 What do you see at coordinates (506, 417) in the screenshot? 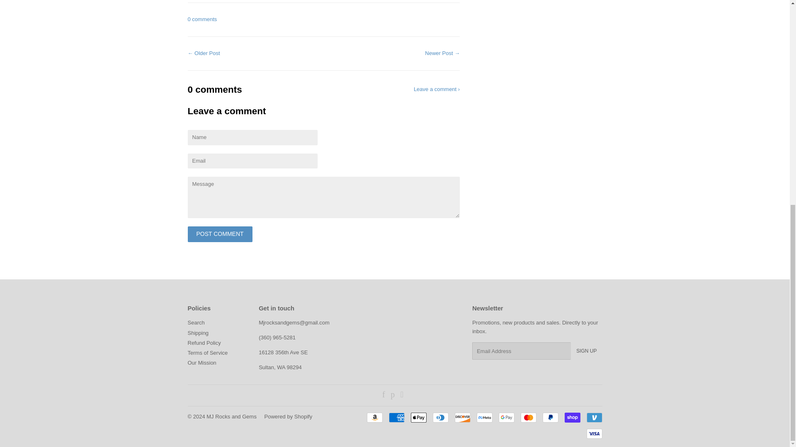
I see `Google Pay` at bounding box center [506, 417].